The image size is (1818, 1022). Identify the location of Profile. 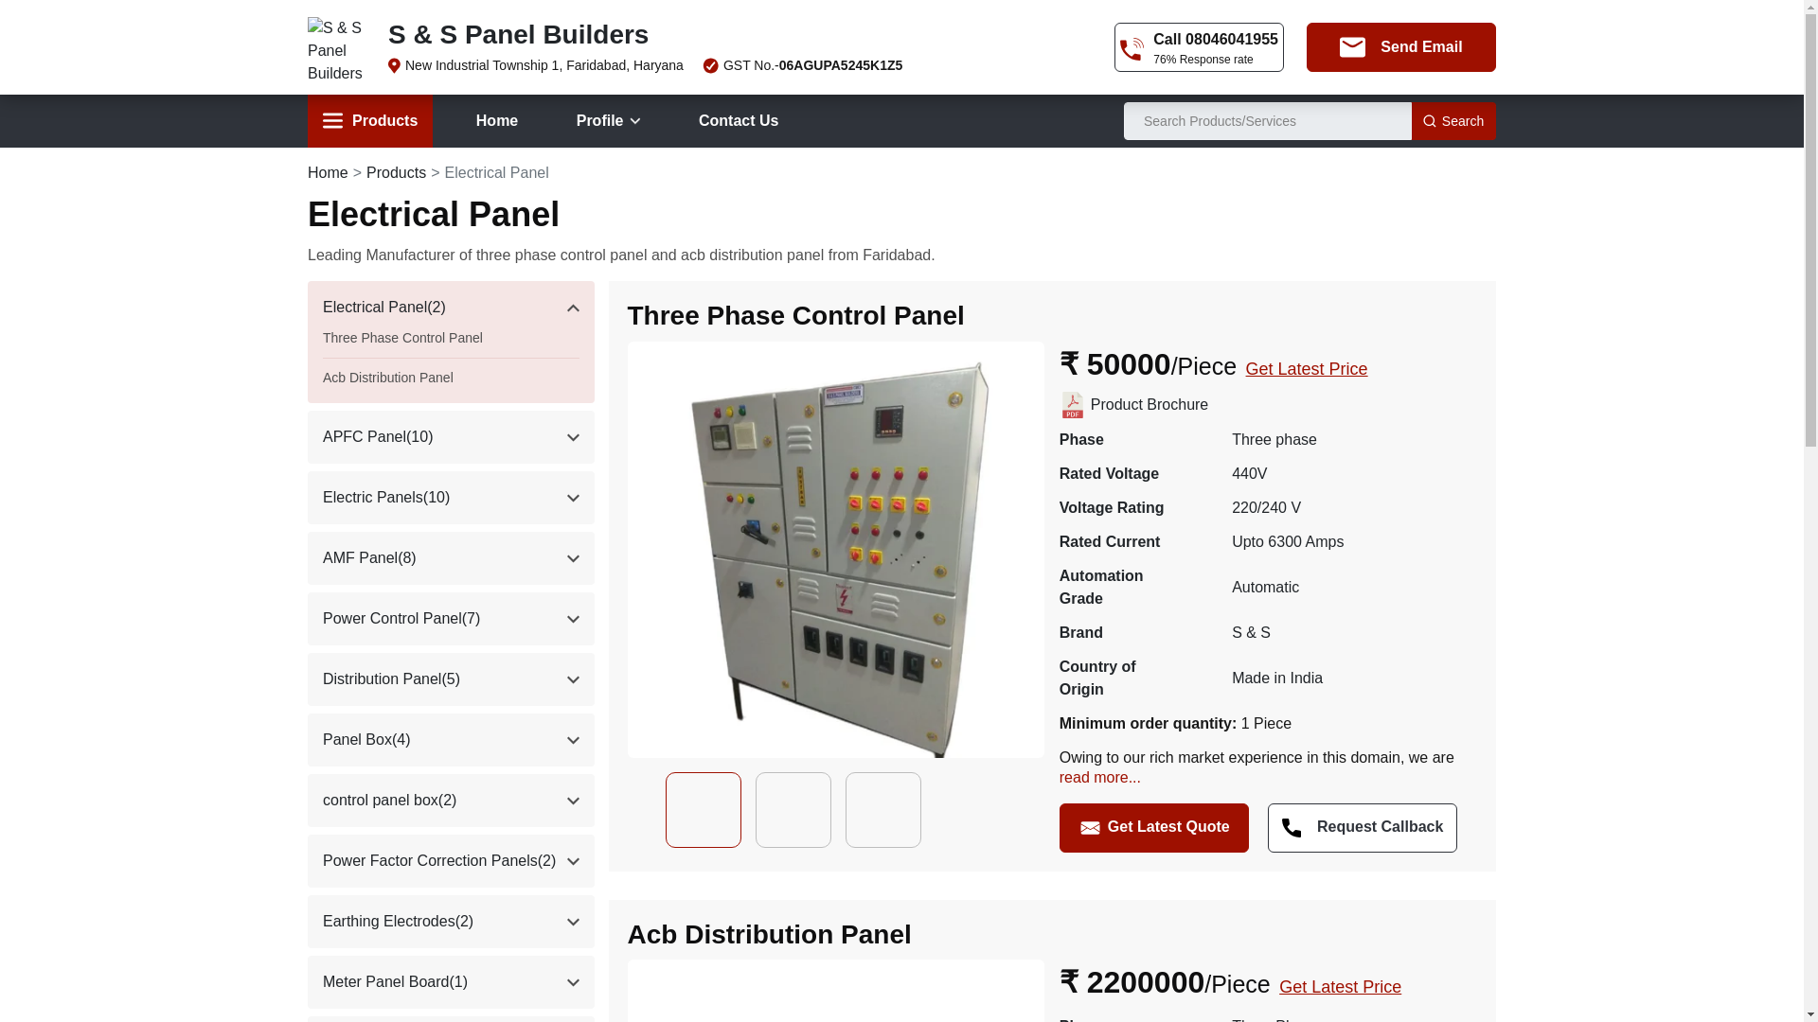
(609, 121).